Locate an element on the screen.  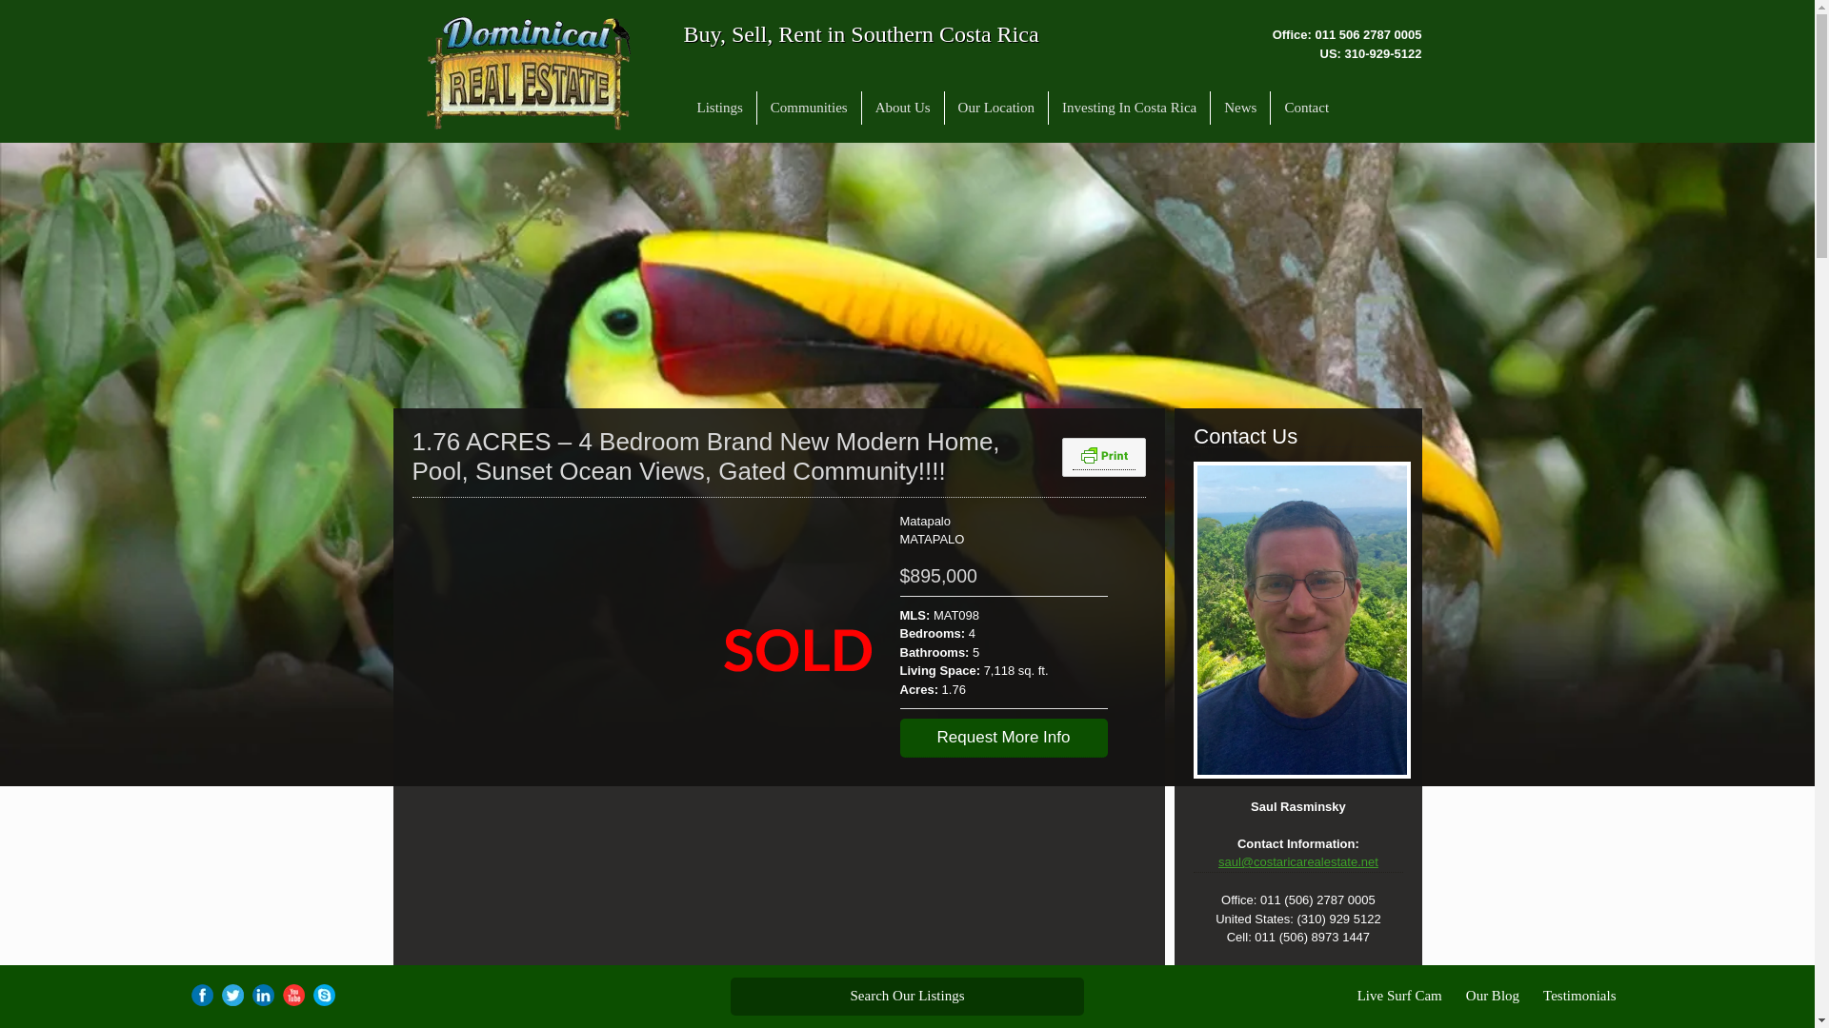
About Us is located at coordinates (902, 108).